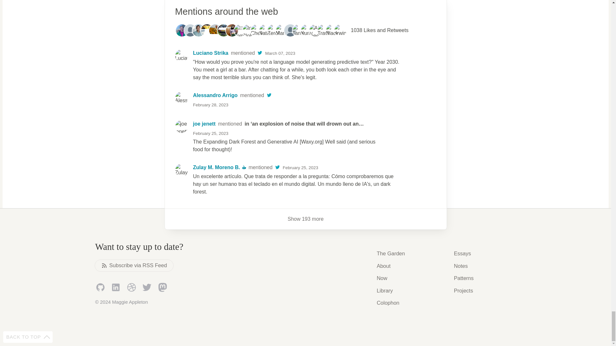  What do you see at coordinates (384, 291) in the screenshot?
I see `Library` at bounding box center [384, 291].